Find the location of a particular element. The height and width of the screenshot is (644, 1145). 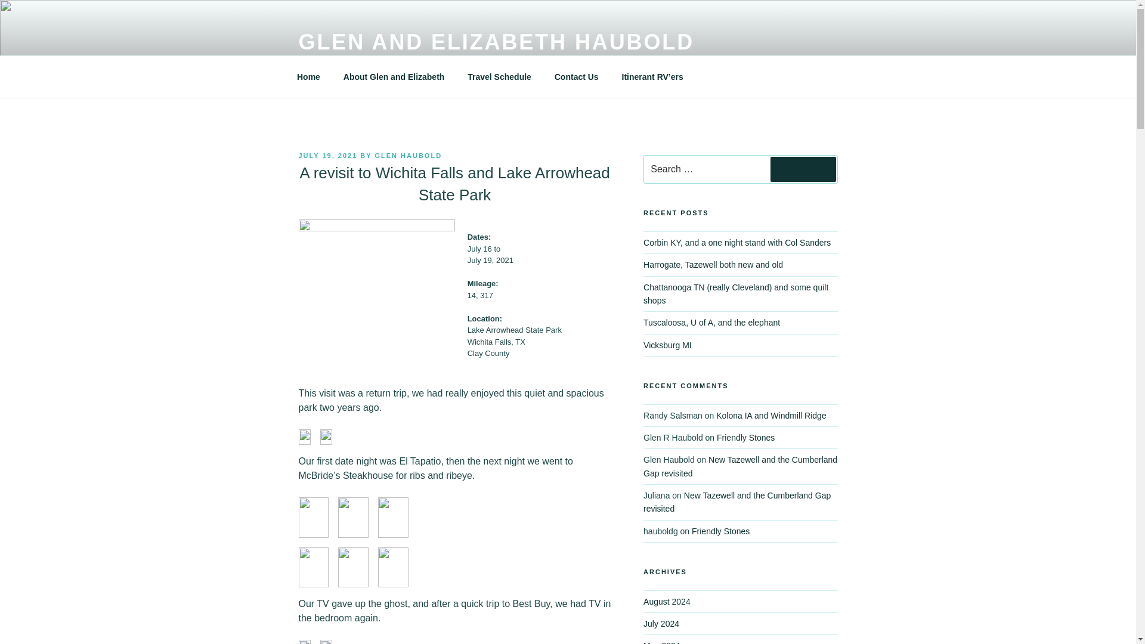

GLEN AND ELIZABETH HAUBOLD is located at coordinates (496, 42).